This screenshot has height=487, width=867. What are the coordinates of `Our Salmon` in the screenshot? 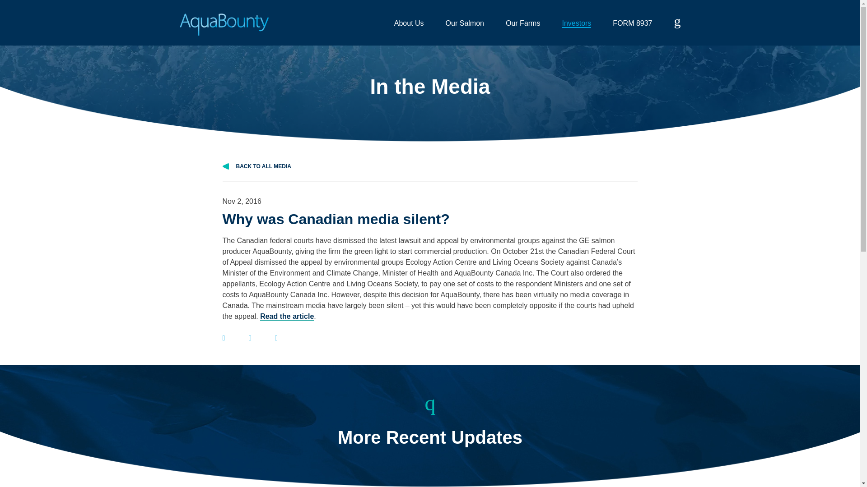 It's located at (464, 23).